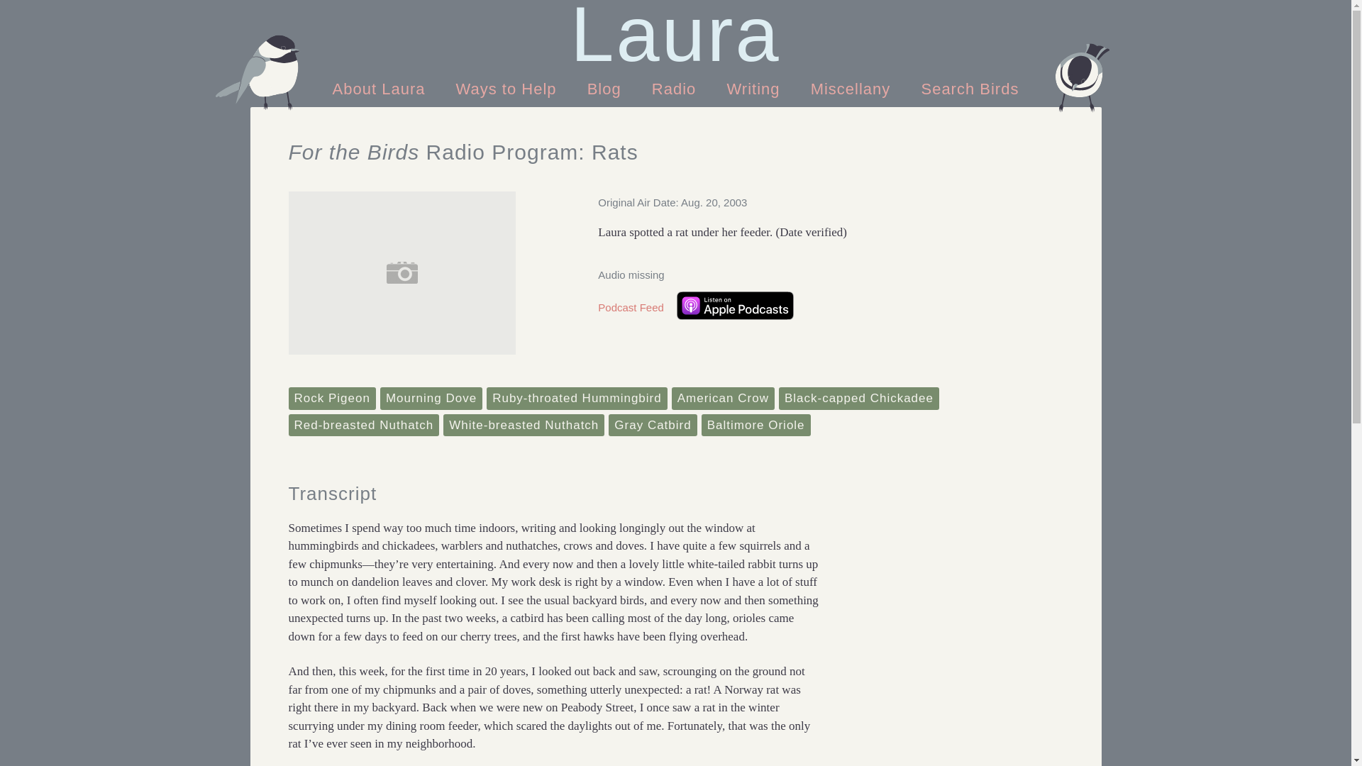 The height and width of the screenshot is (766, 1362). What do you see at coordinates (576, 399) in the screenshot?
I see `Ruby-throated Hummingbird` at bounding box center [576, 399].